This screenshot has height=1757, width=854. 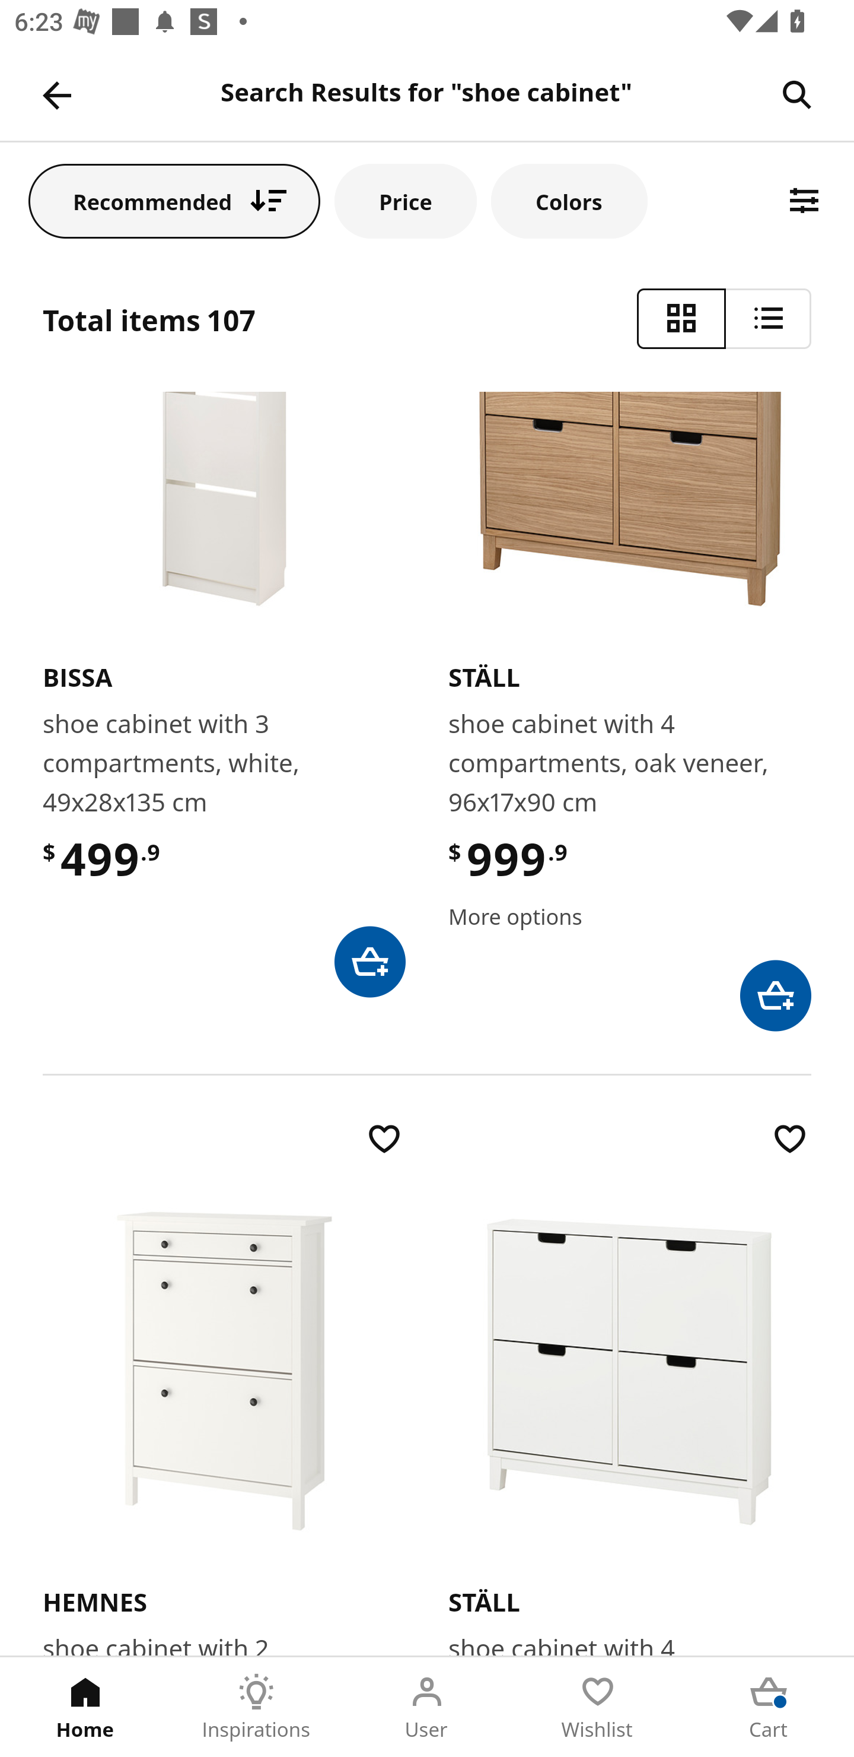 What do you see at coordinates (174, 201) in the screenshot?
I see `Recommended` at bounding box center [174, 201].